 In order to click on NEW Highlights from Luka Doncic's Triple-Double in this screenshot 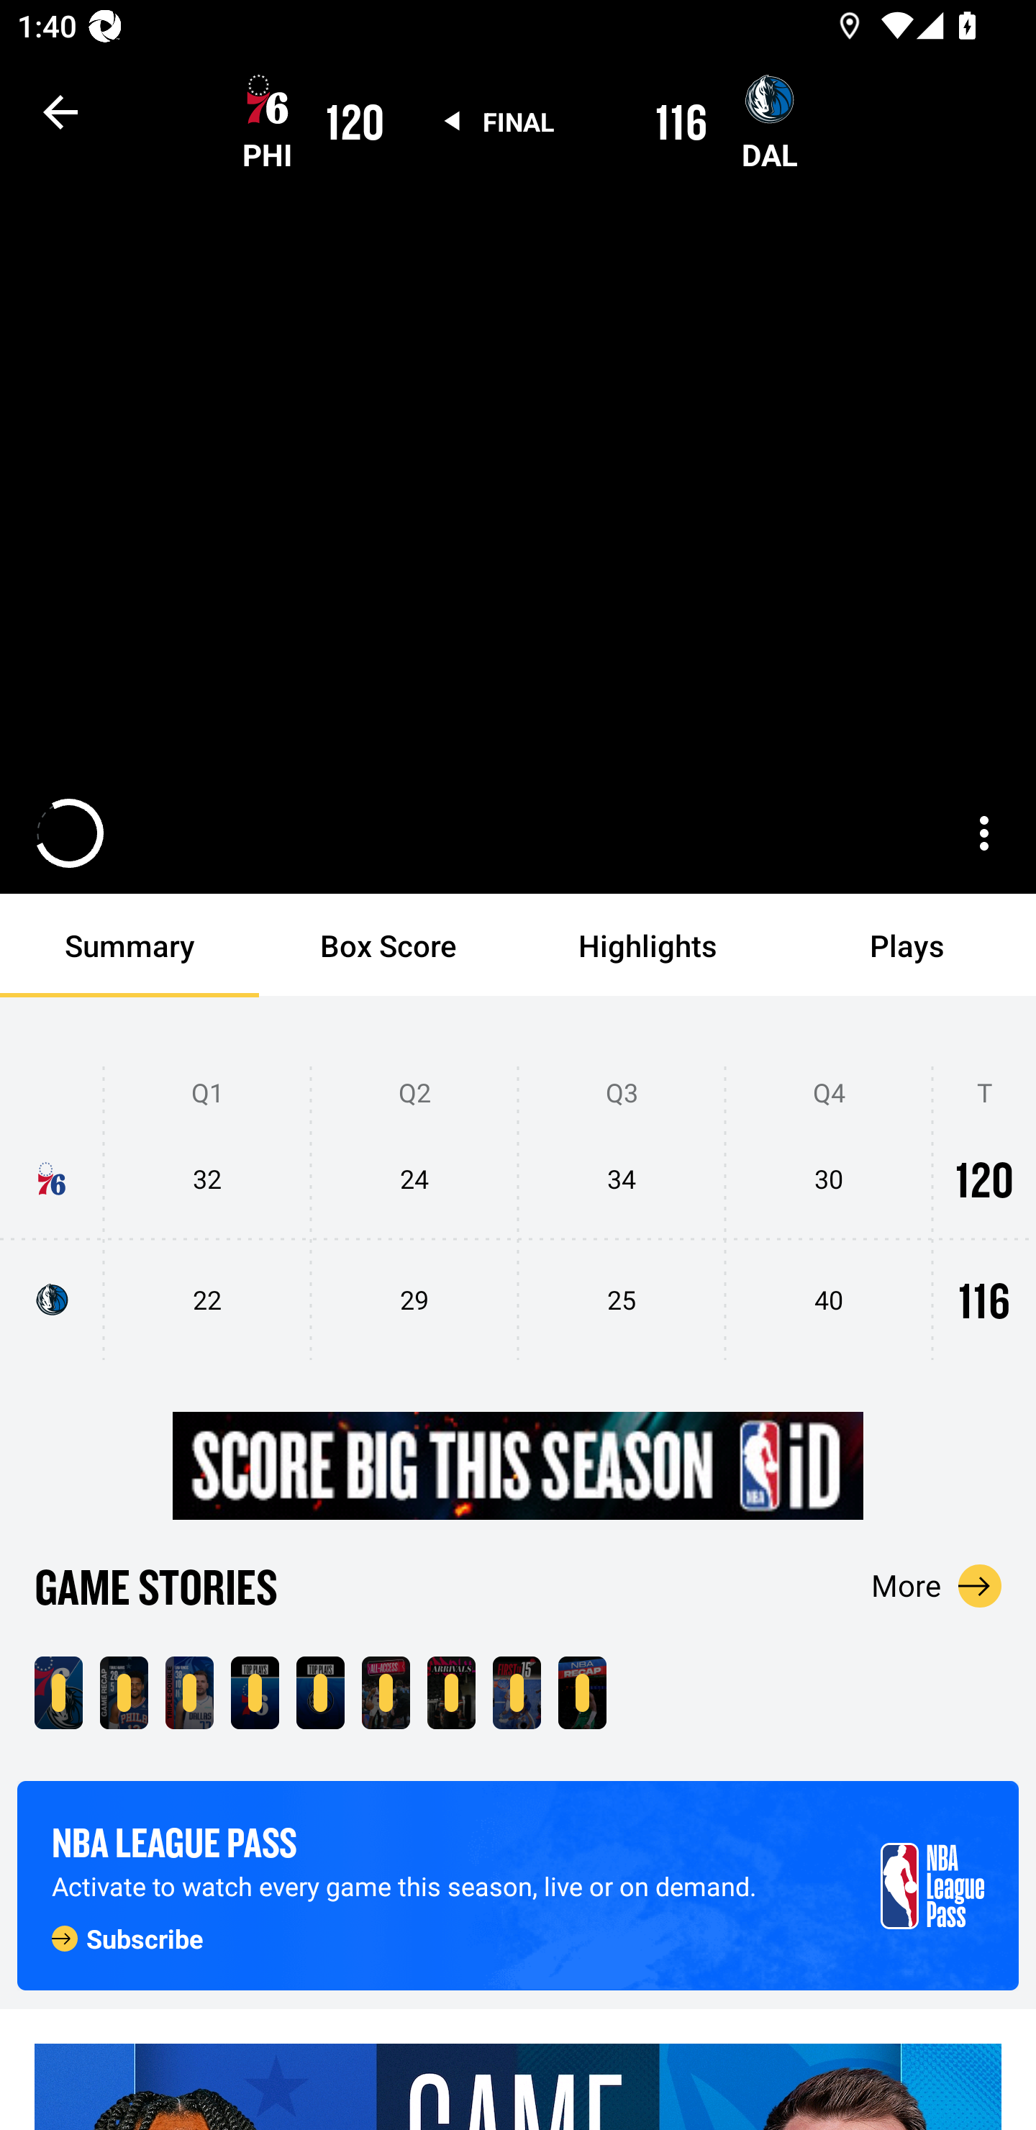, I will do `click(189, 1692)`.